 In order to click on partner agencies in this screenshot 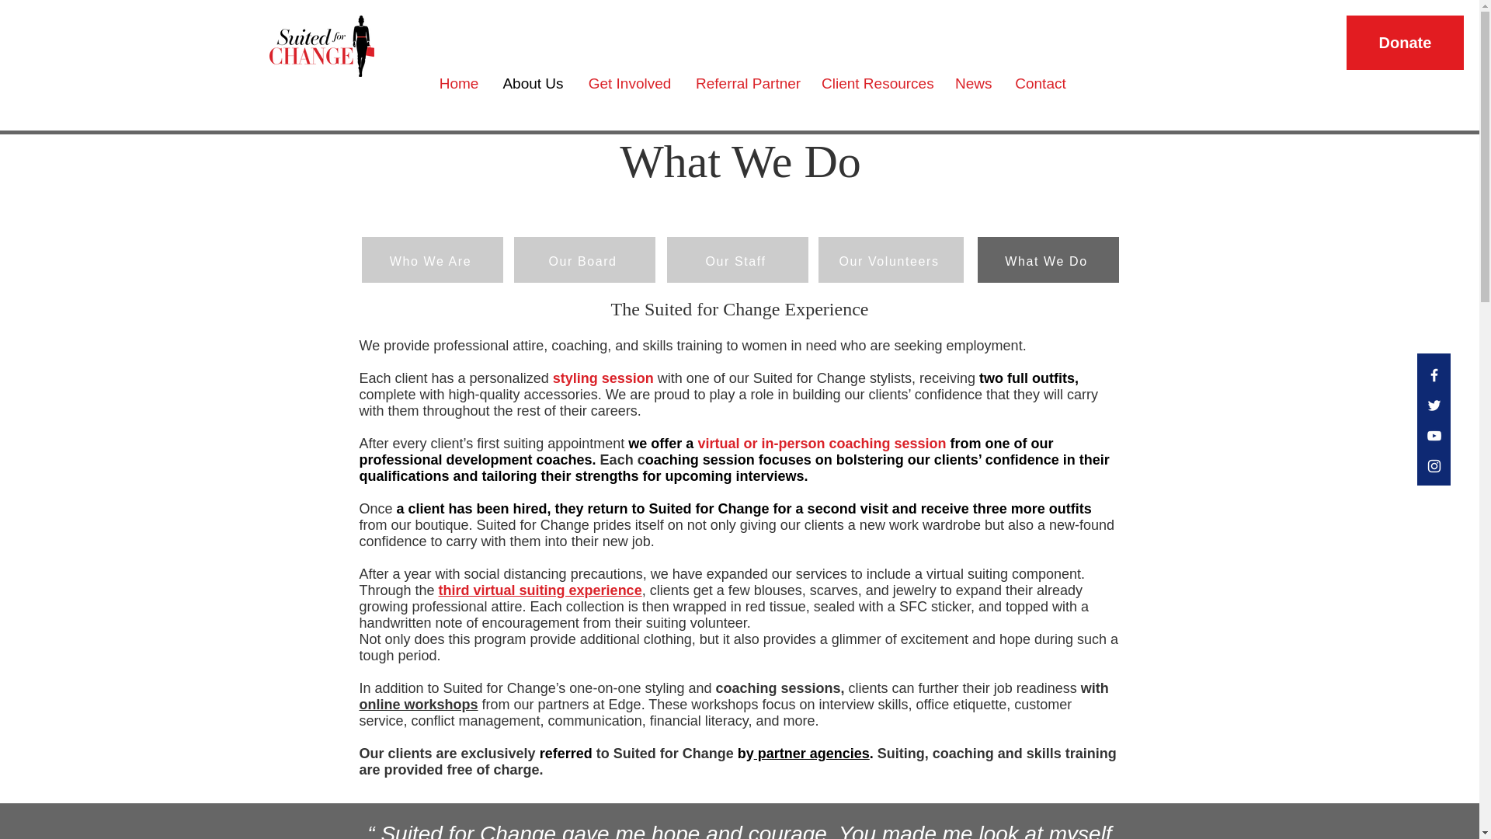, I will do `click(812, 754)`.